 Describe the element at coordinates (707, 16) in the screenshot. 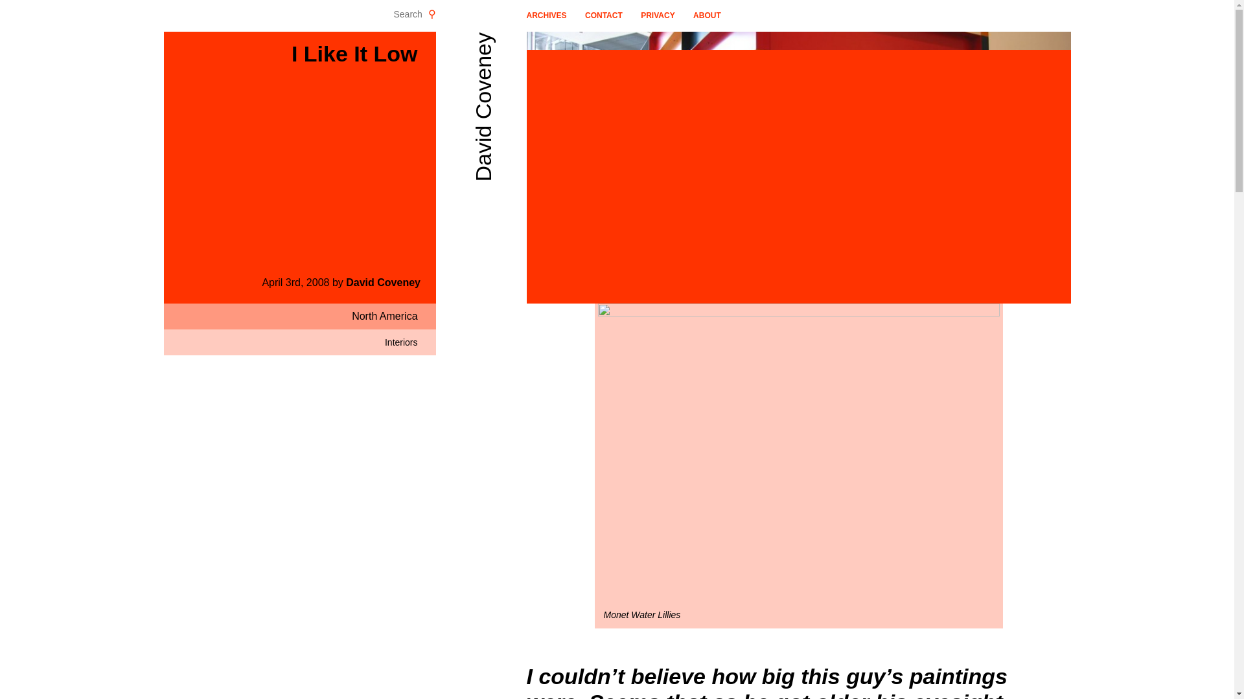

I see `ABOUT` at that location.